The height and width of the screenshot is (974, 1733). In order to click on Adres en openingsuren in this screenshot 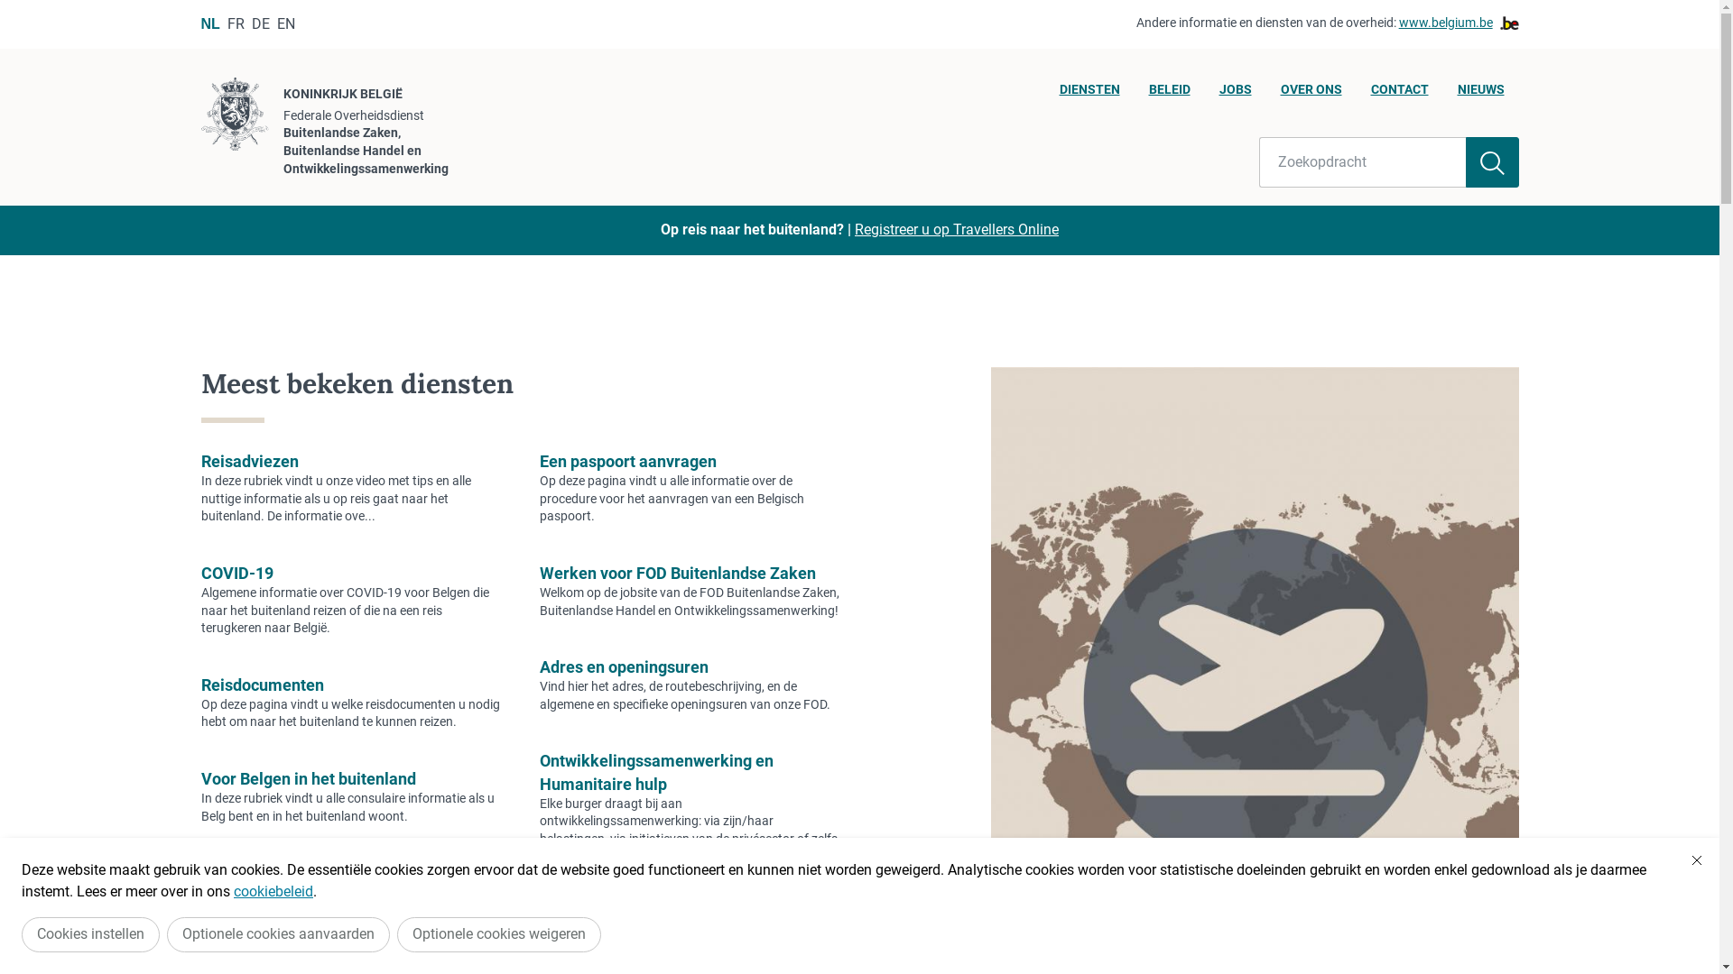, I will do `click(625, 667)`.